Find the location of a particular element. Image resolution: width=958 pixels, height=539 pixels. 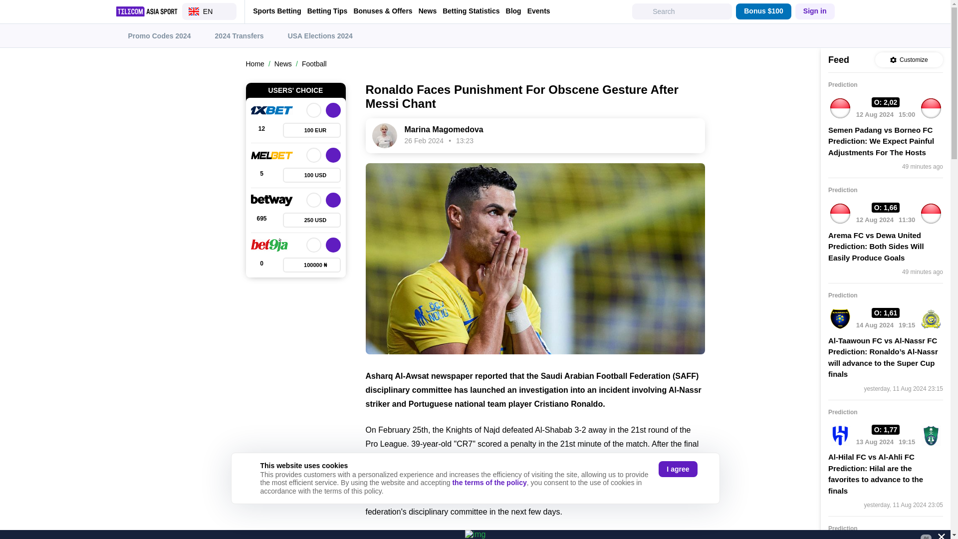

Reviews is located at coordinates (261, 175).